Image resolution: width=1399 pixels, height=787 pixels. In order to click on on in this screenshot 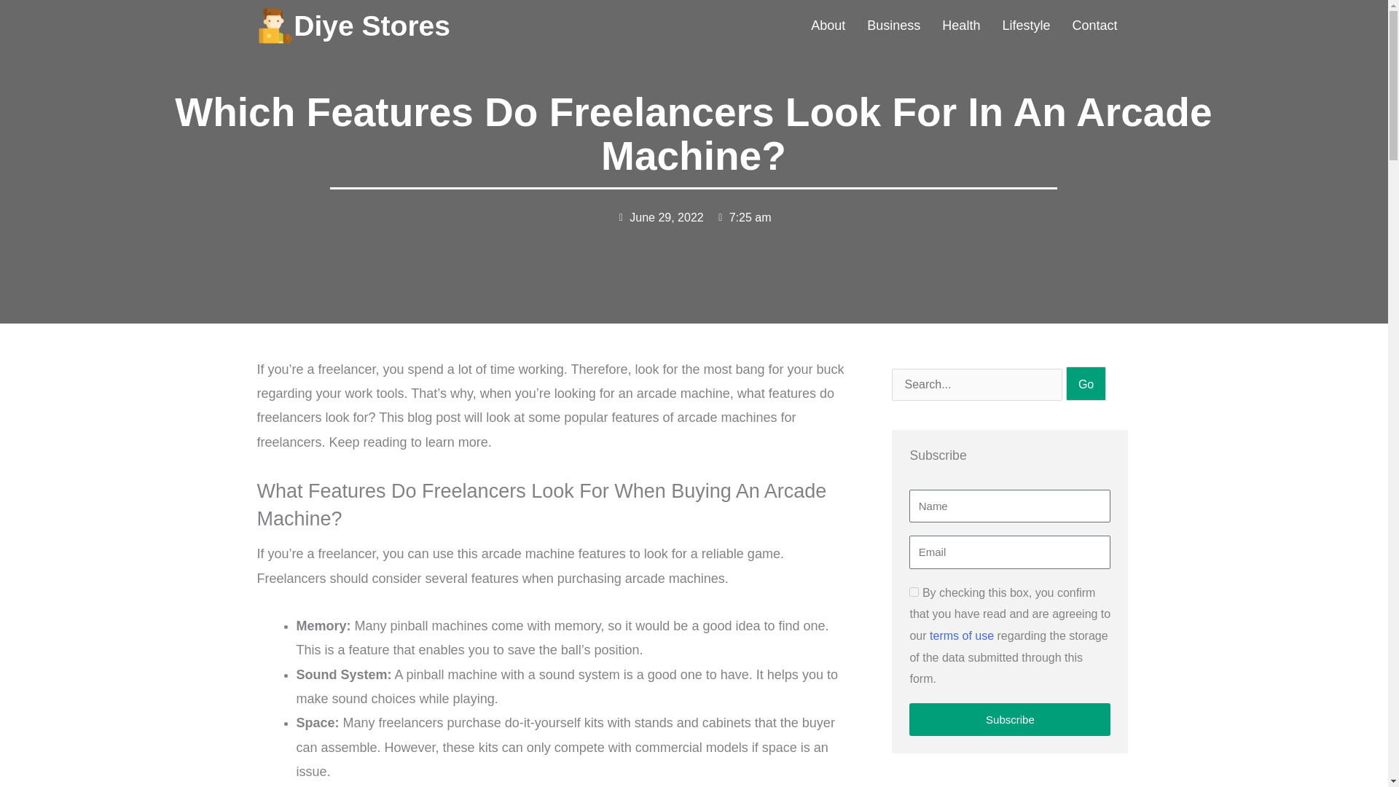, I will do `click(914, 592)`.